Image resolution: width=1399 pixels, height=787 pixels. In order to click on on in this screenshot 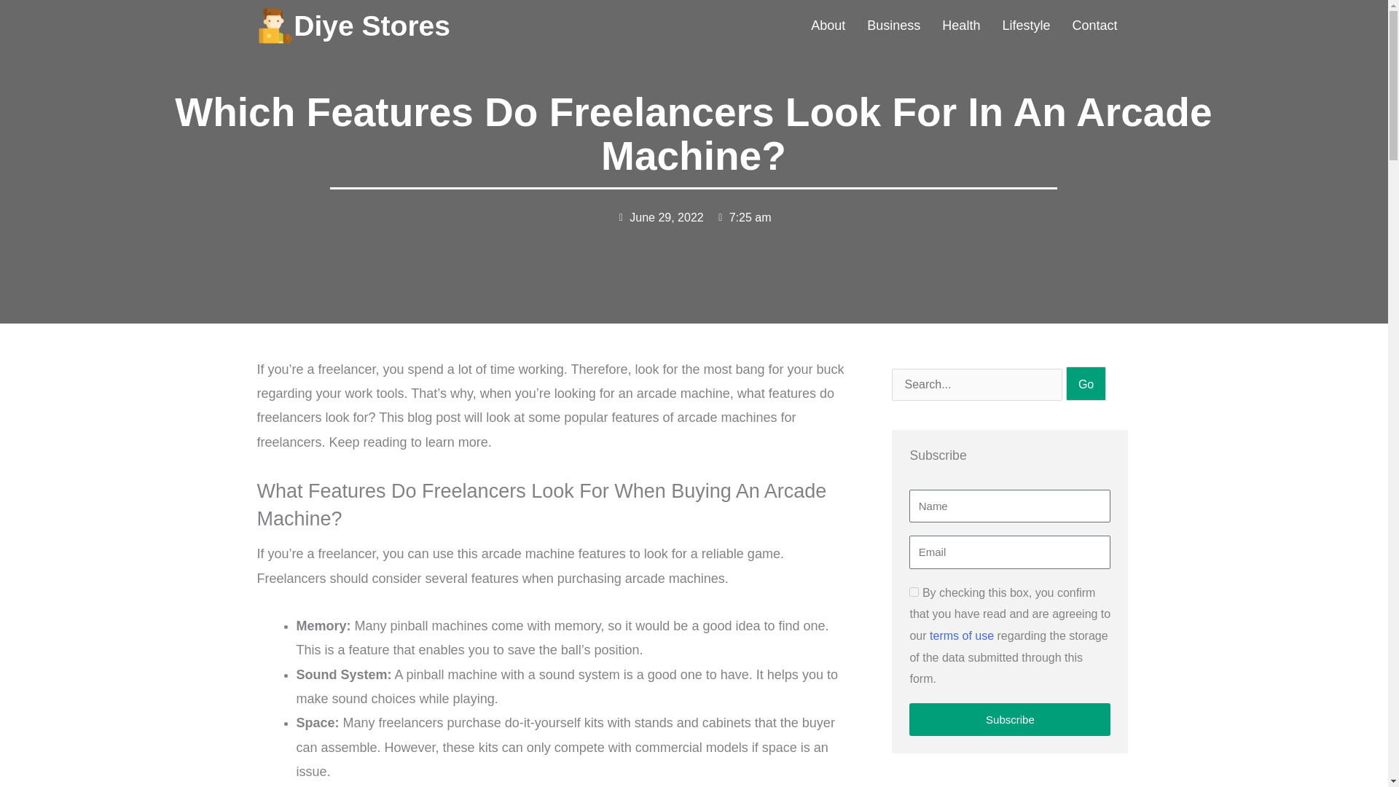, I will do `click(914, 592)`.